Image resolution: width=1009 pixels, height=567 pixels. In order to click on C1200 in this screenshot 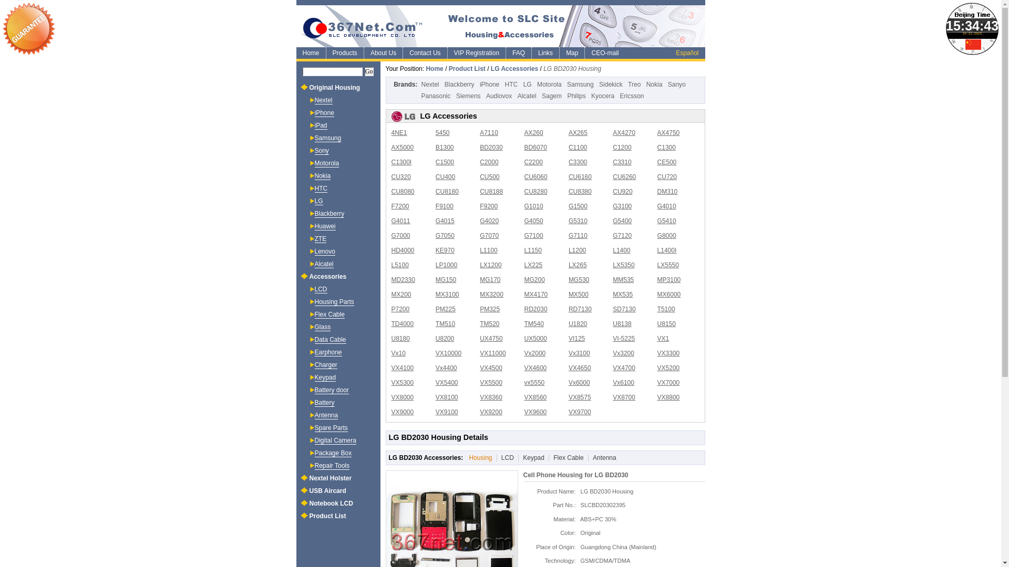, I will do `click(622, 148)`.